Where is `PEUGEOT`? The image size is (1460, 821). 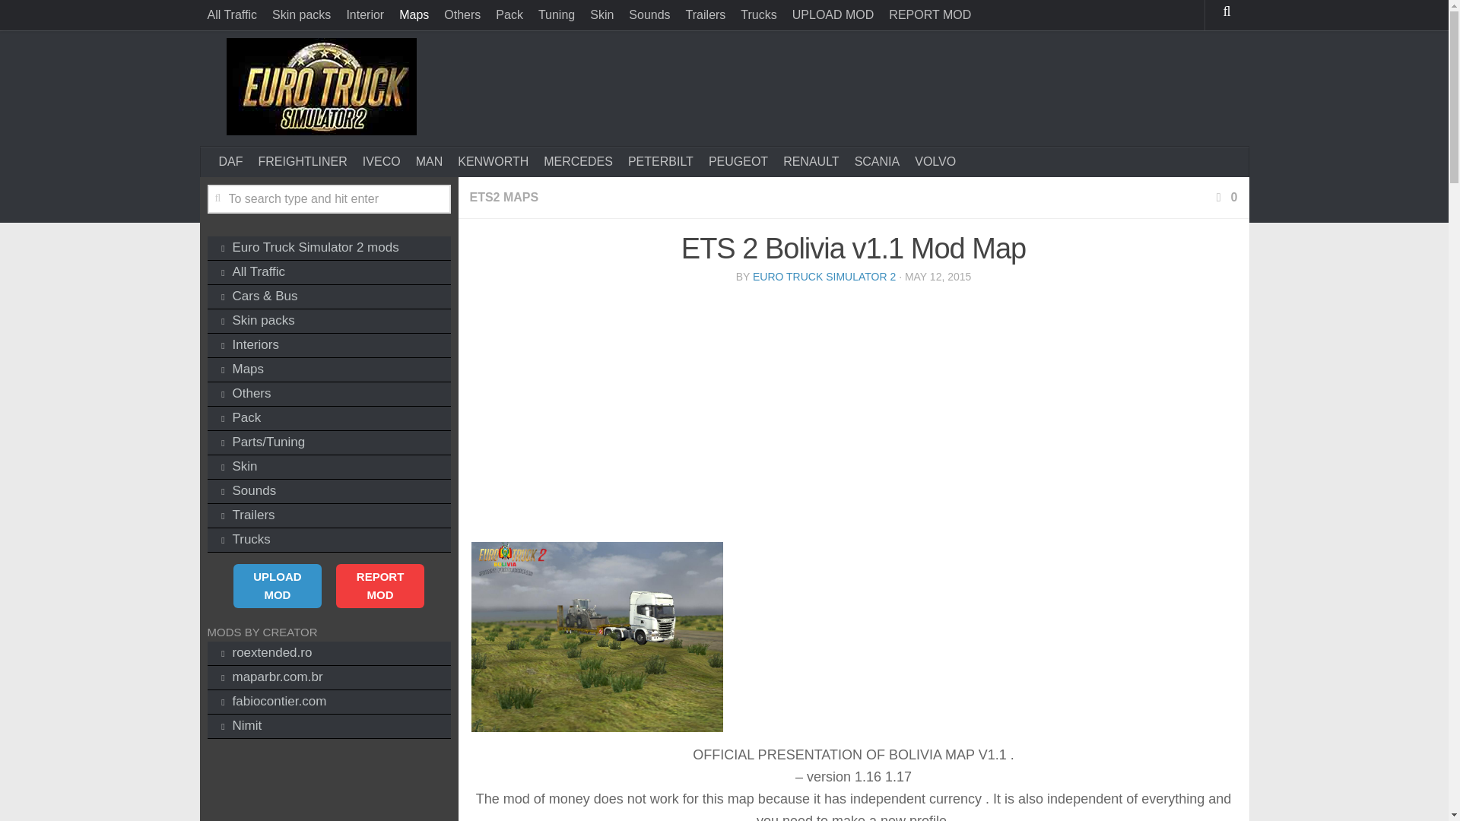 PEUGEOT is located at coordinates (738, 162).